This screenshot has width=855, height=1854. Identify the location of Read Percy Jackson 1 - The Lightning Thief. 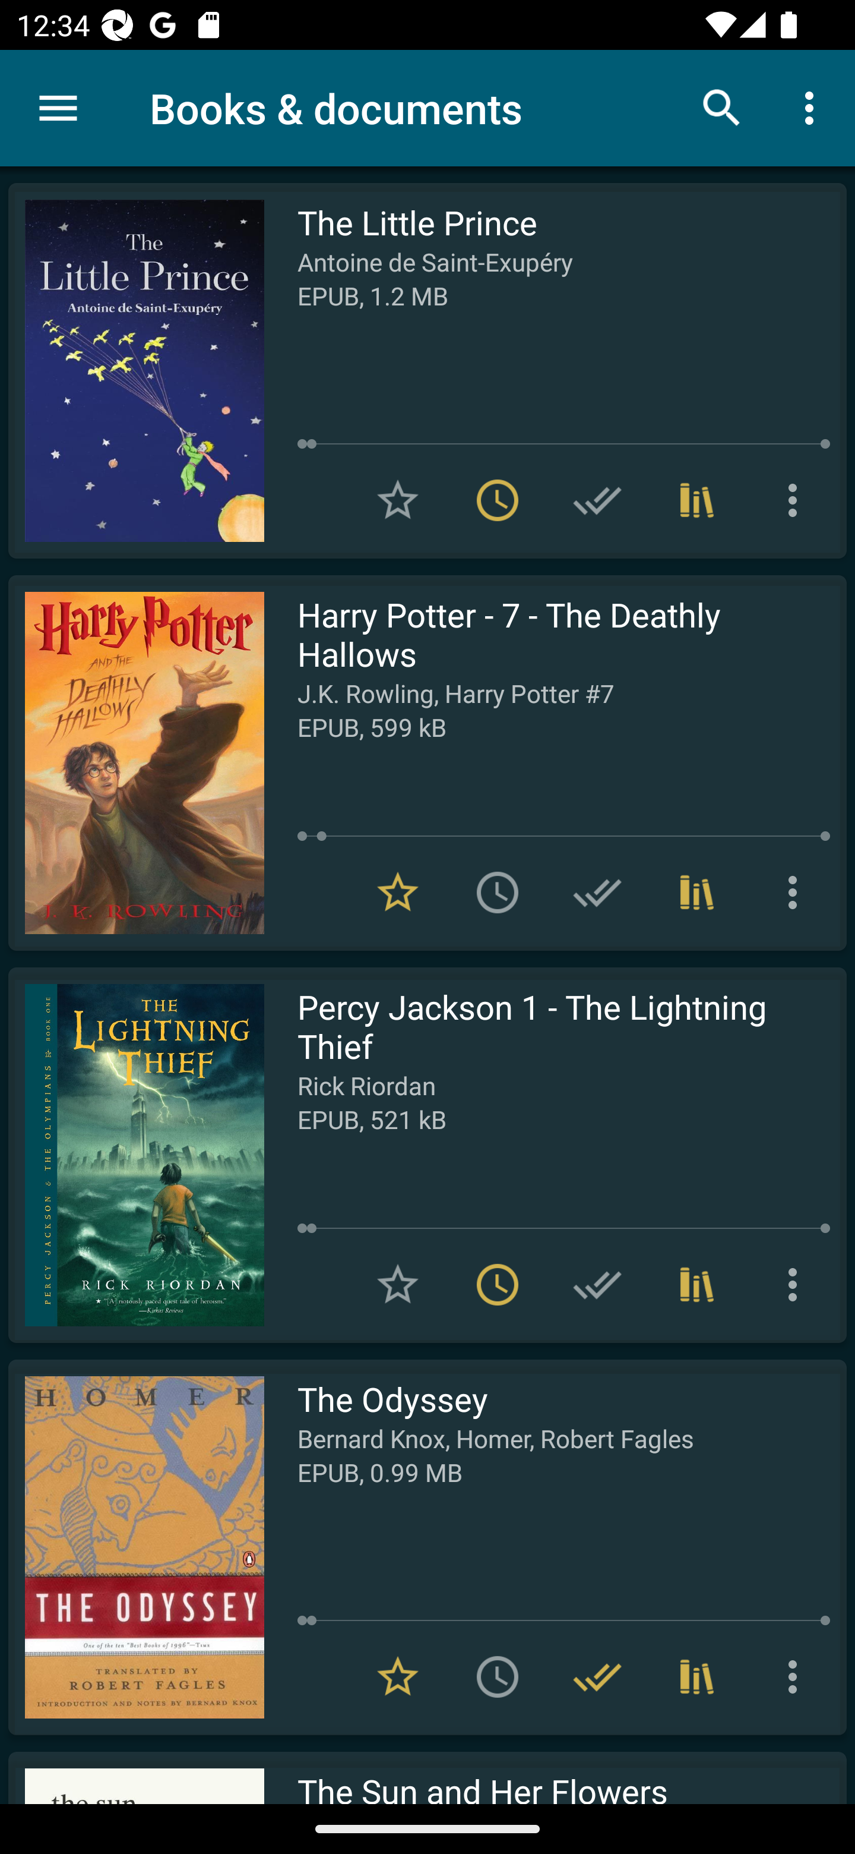
(136, 1155).